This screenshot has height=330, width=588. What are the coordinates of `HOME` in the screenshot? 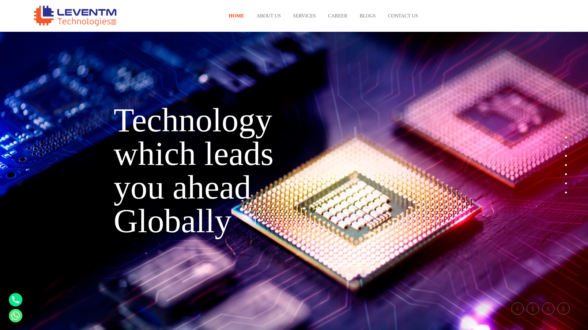 It's located at (236, 16).